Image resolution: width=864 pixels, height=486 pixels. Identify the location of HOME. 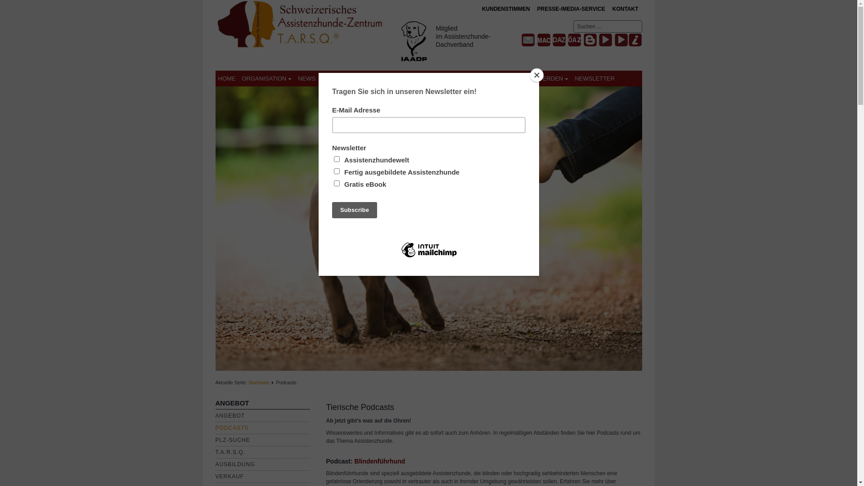
(227, 78).